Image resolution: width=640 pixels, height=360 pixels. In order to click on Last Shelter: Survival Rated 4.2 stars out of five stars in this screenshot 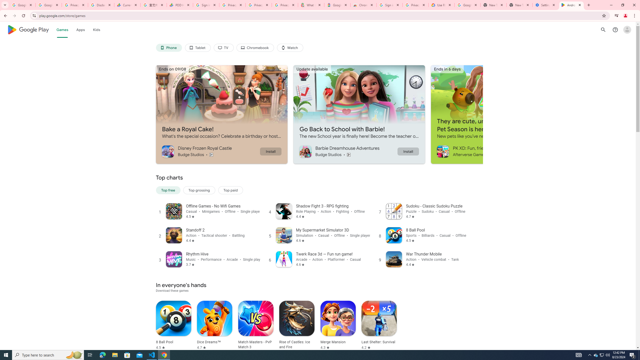, I will do `click(379, 325)`.